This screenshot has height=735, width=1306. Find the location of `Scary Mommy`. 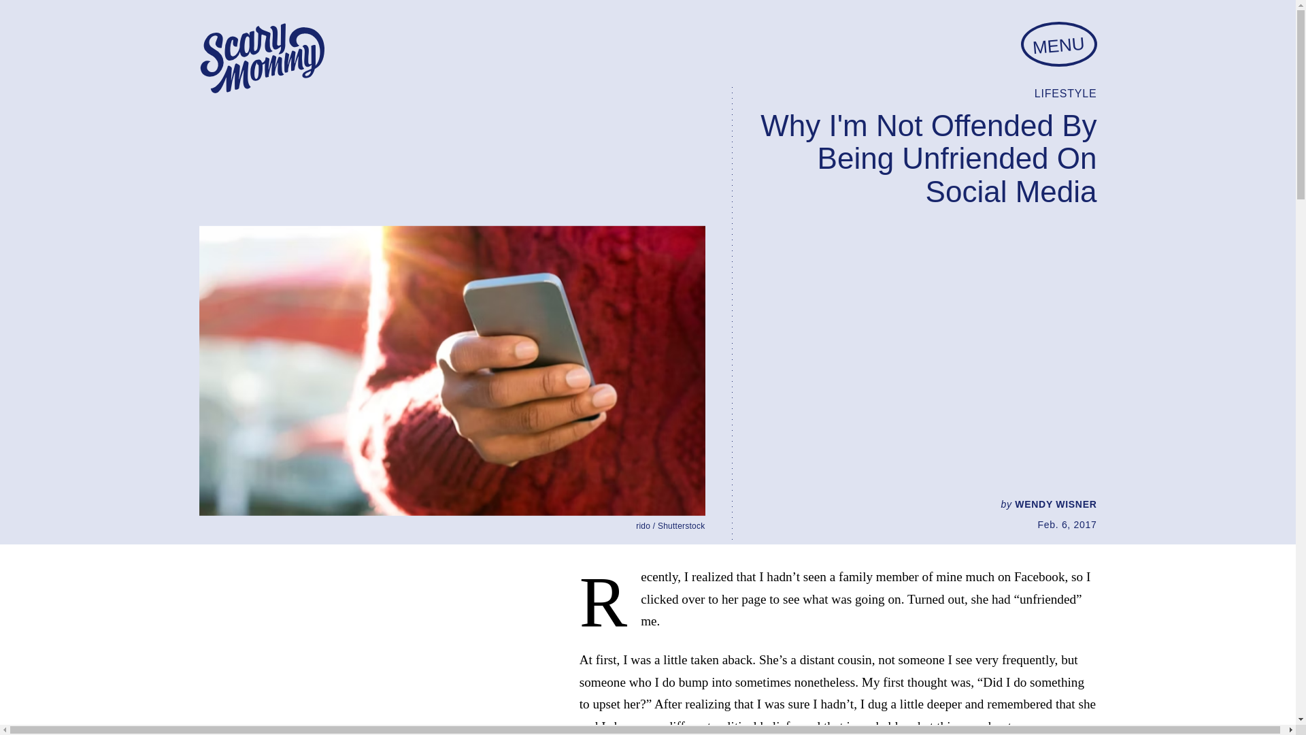

Scary Mommy is located at coordinates (261, 59).